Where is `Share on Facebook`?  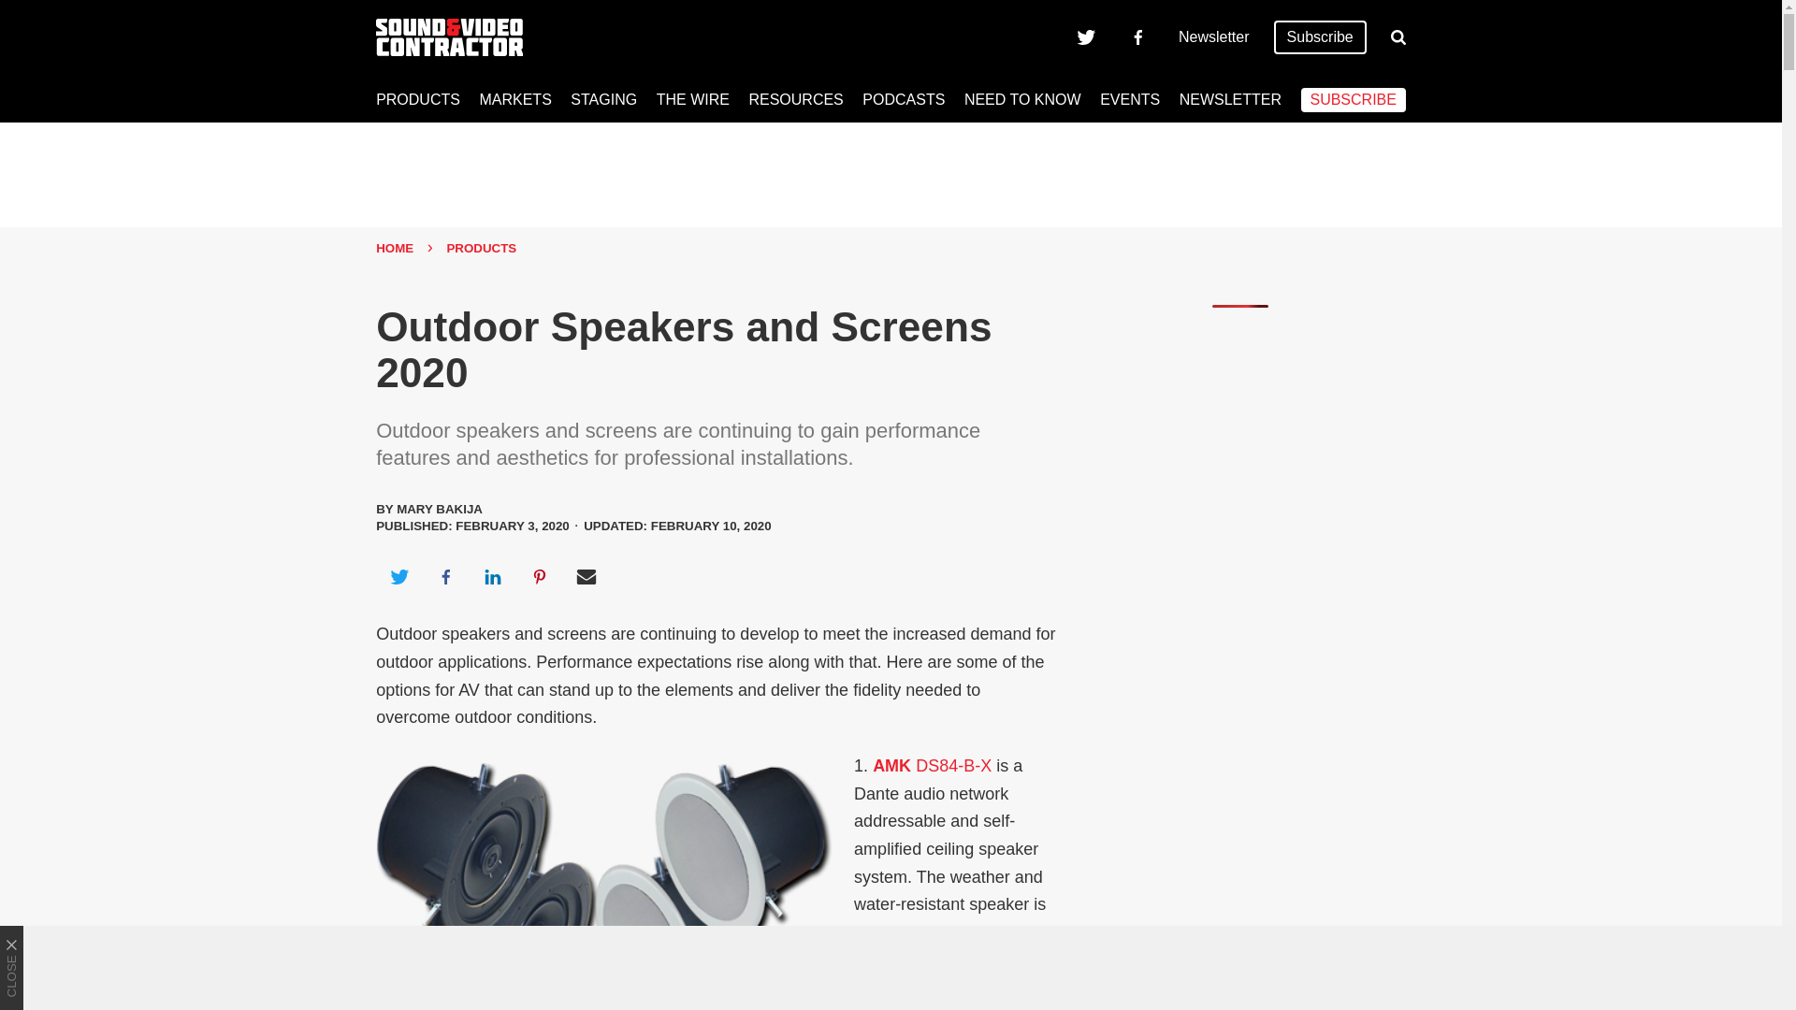
Share on Facebook is located at coordinates (445, 576).